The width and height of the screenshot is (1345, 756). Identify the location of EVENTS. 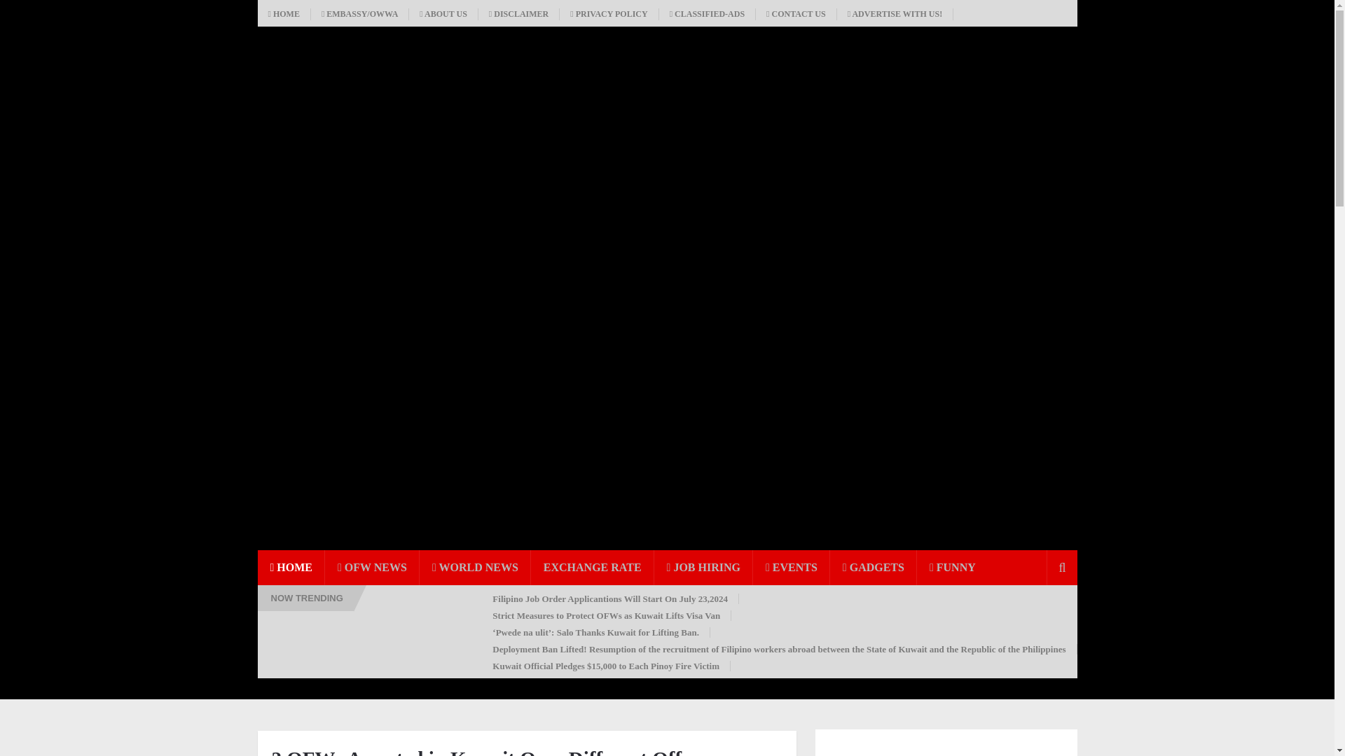
(792, 567).